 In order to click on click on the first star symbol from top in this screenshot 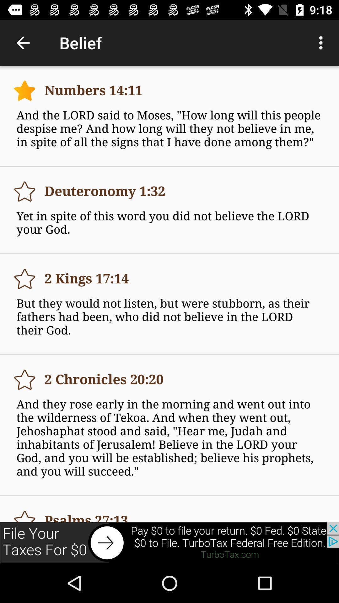, I will do `click(24, 90)`.